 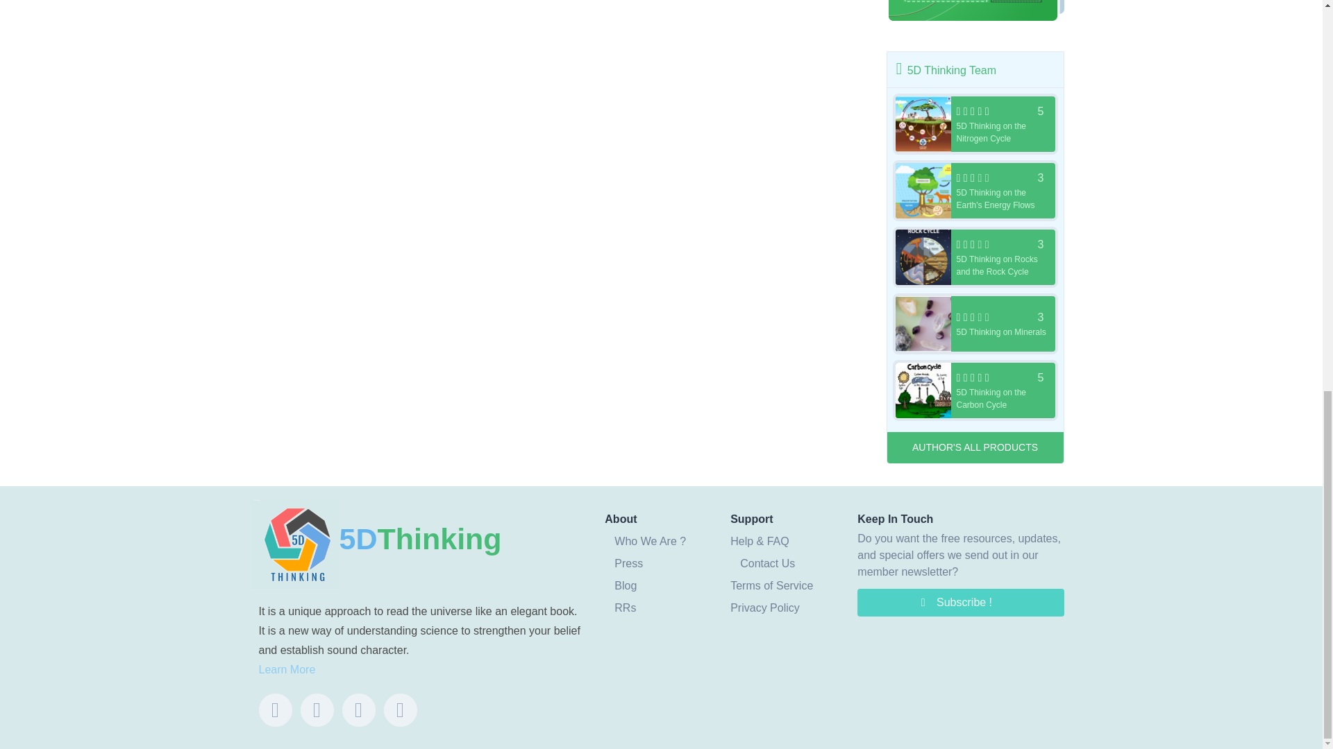 What do you see at coordinates (975, 323) in the screenshot?
I see `5D Thinking Team` at bounding box center [975, 323].